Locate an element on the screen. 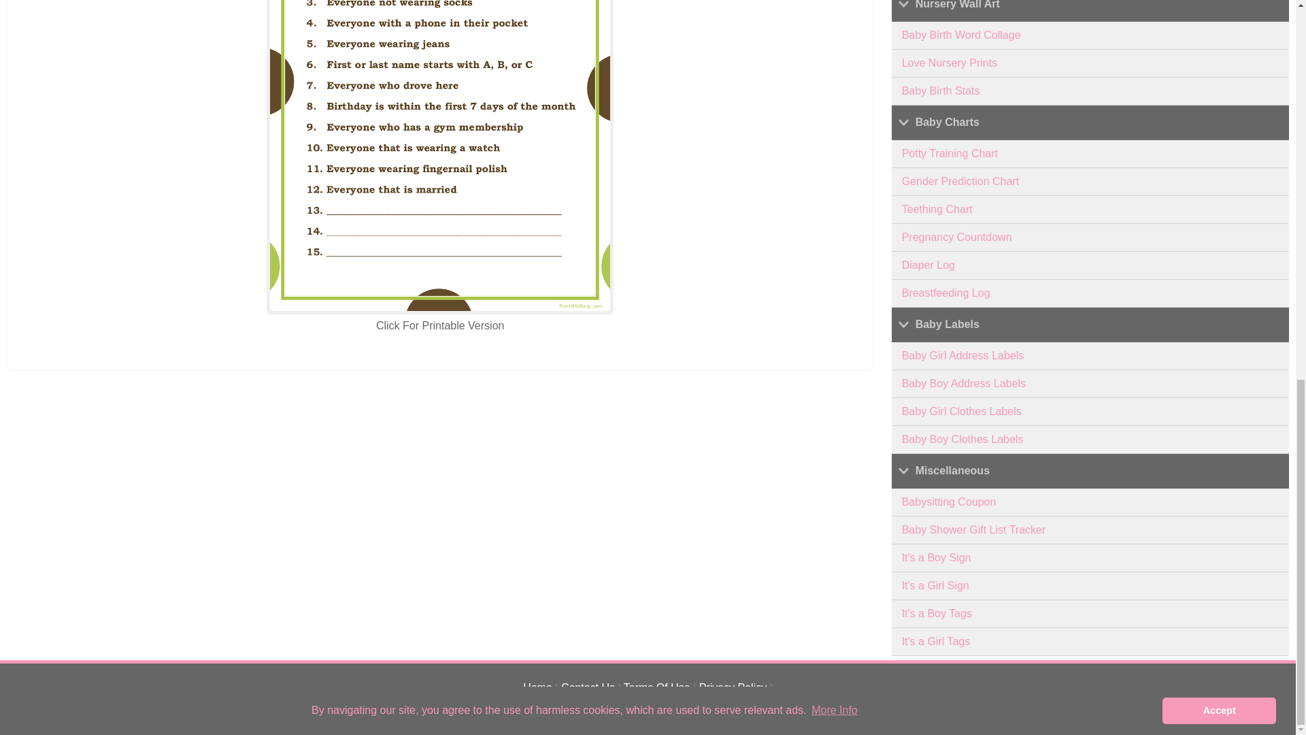  Babysitting Coupon is located at coordinates (1090, 502).